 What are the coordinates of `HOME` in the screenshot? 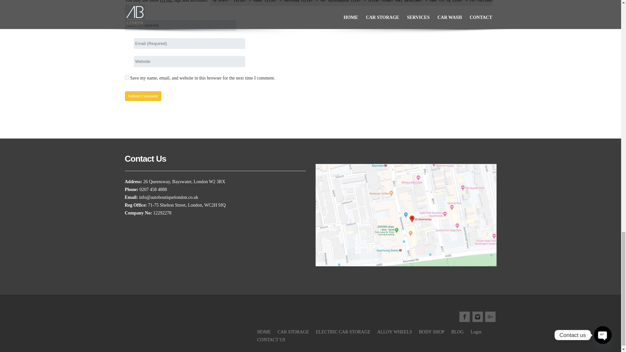 It's located at (264, 332).